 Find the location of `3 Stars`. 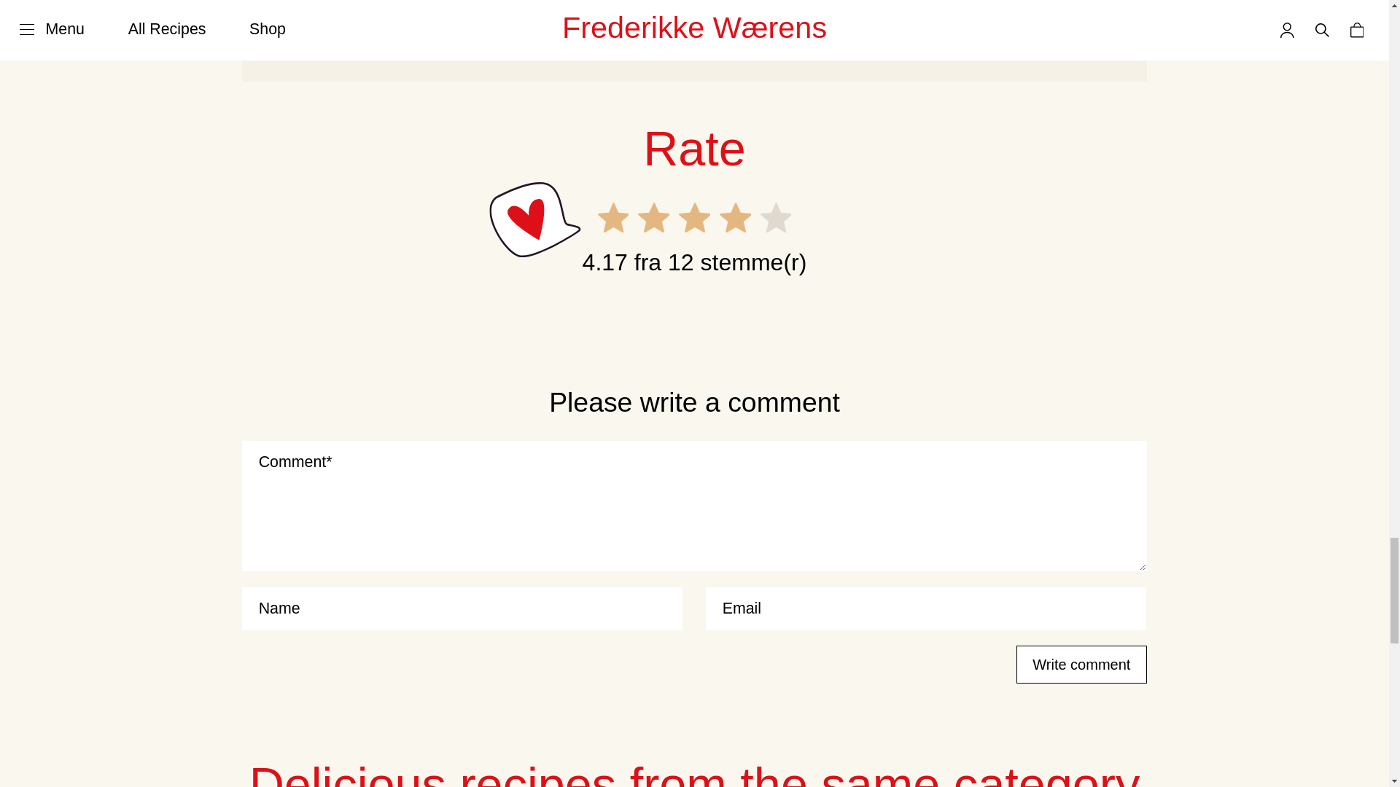

3 Stars is located at coordinates (694, 217).